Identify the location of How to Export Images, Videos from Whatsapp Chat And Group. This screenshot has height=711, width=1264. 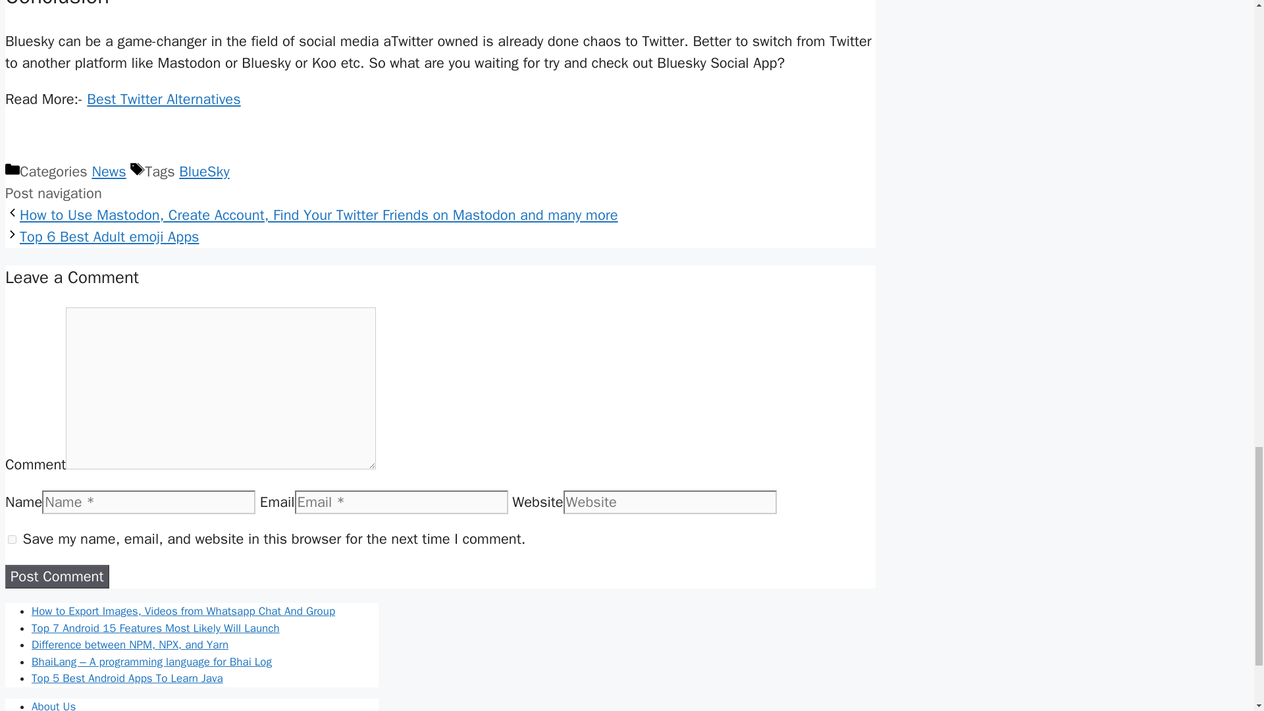
(183, 611).